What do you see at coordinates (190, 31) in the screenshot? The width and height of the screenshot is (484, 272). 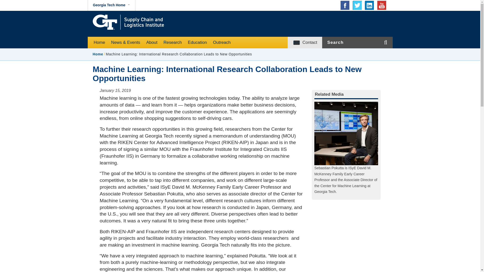 I see `Georgia Tech` at bounding box center [190, 31].